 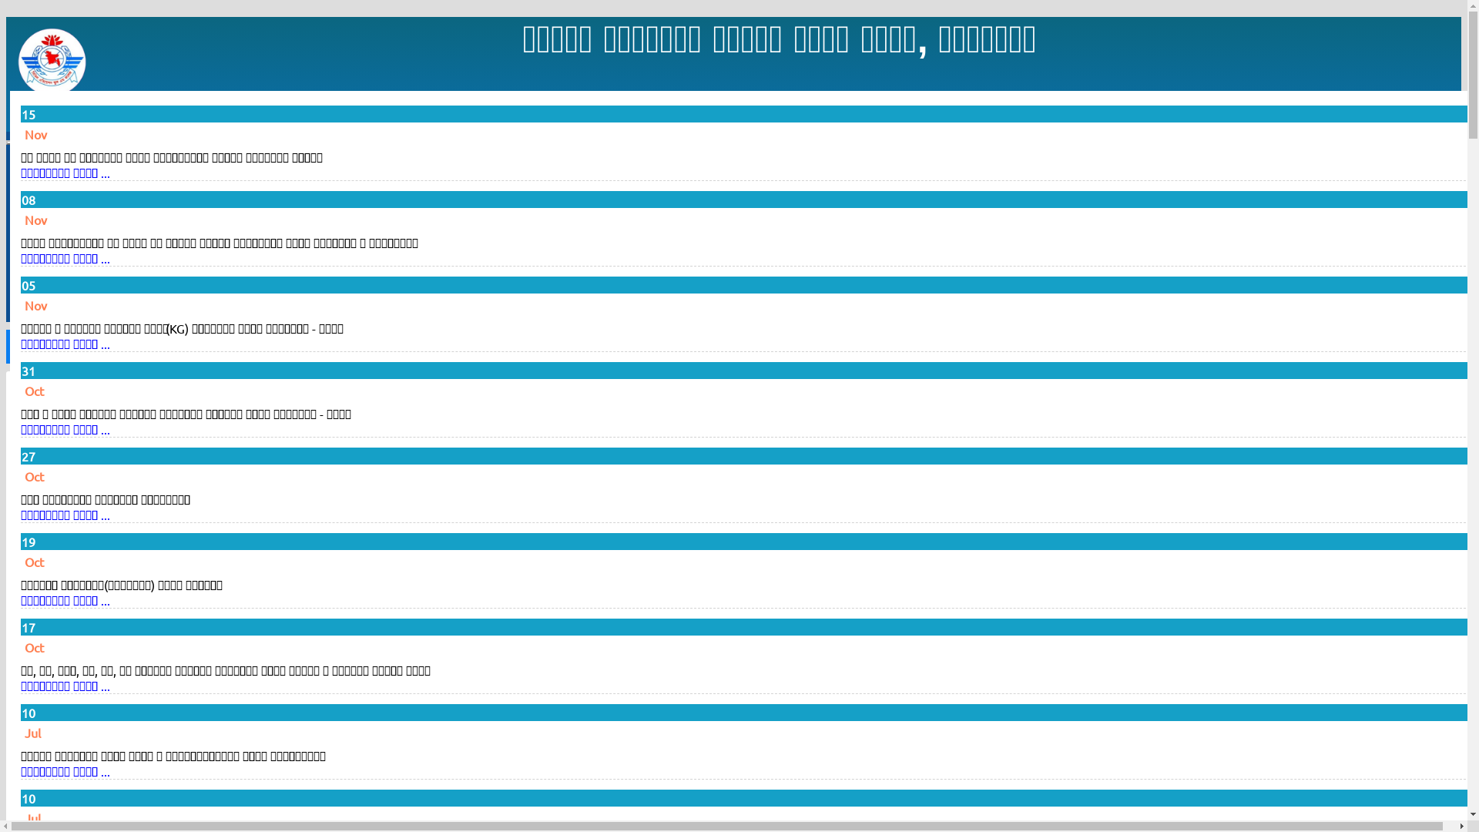 What do you see at coordinates (52, 62) in the screenshot?
I see `saver-LOGO` at bounding box center [52, 62].